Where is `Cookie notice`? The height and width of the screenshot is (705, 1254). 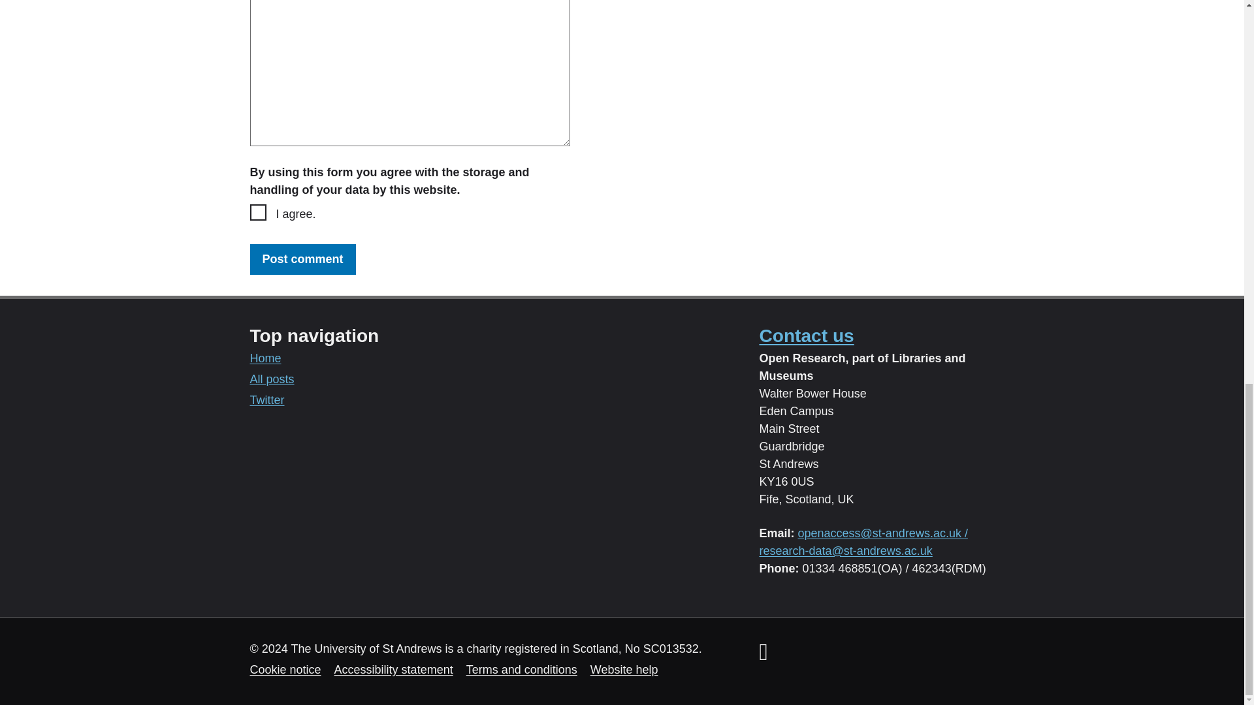 Cookie notice is located at coordinates (285, 670).